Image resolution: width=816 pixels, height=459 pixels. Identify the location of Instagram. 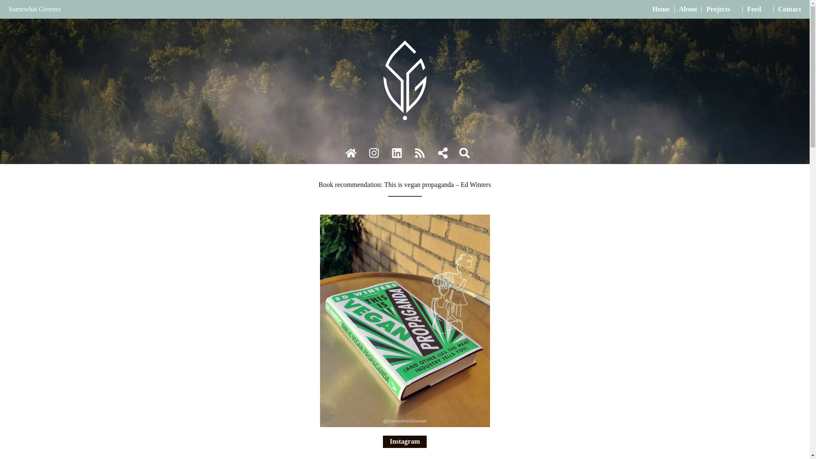
(405, 441).